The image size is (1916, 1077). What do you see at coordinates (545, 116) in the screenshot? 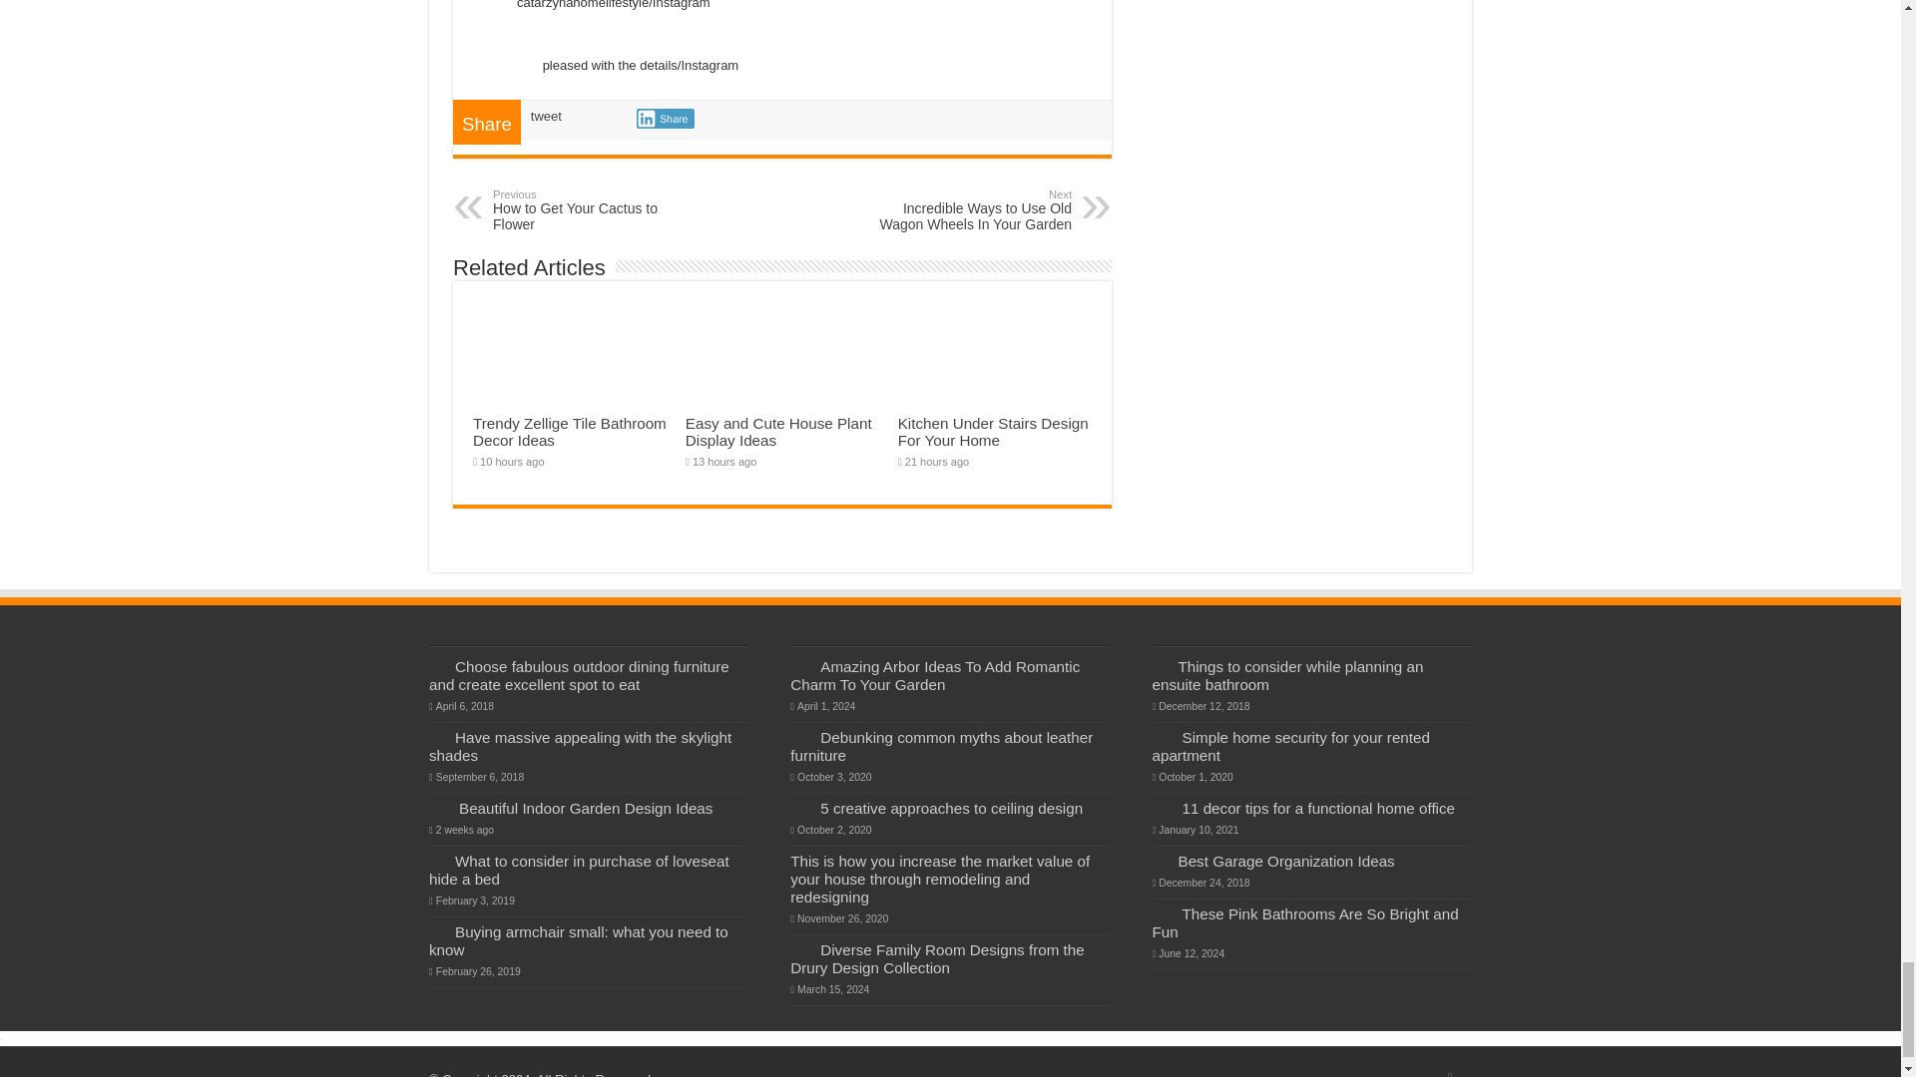
I see `tweet` at bounding box center [545, 116].